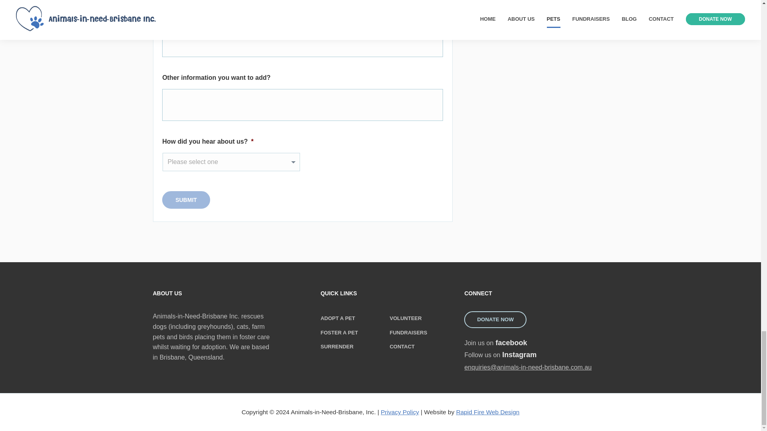  Describe the element at coordinates (536, 342) in the screenshot. I see `CONTACT` at that location.